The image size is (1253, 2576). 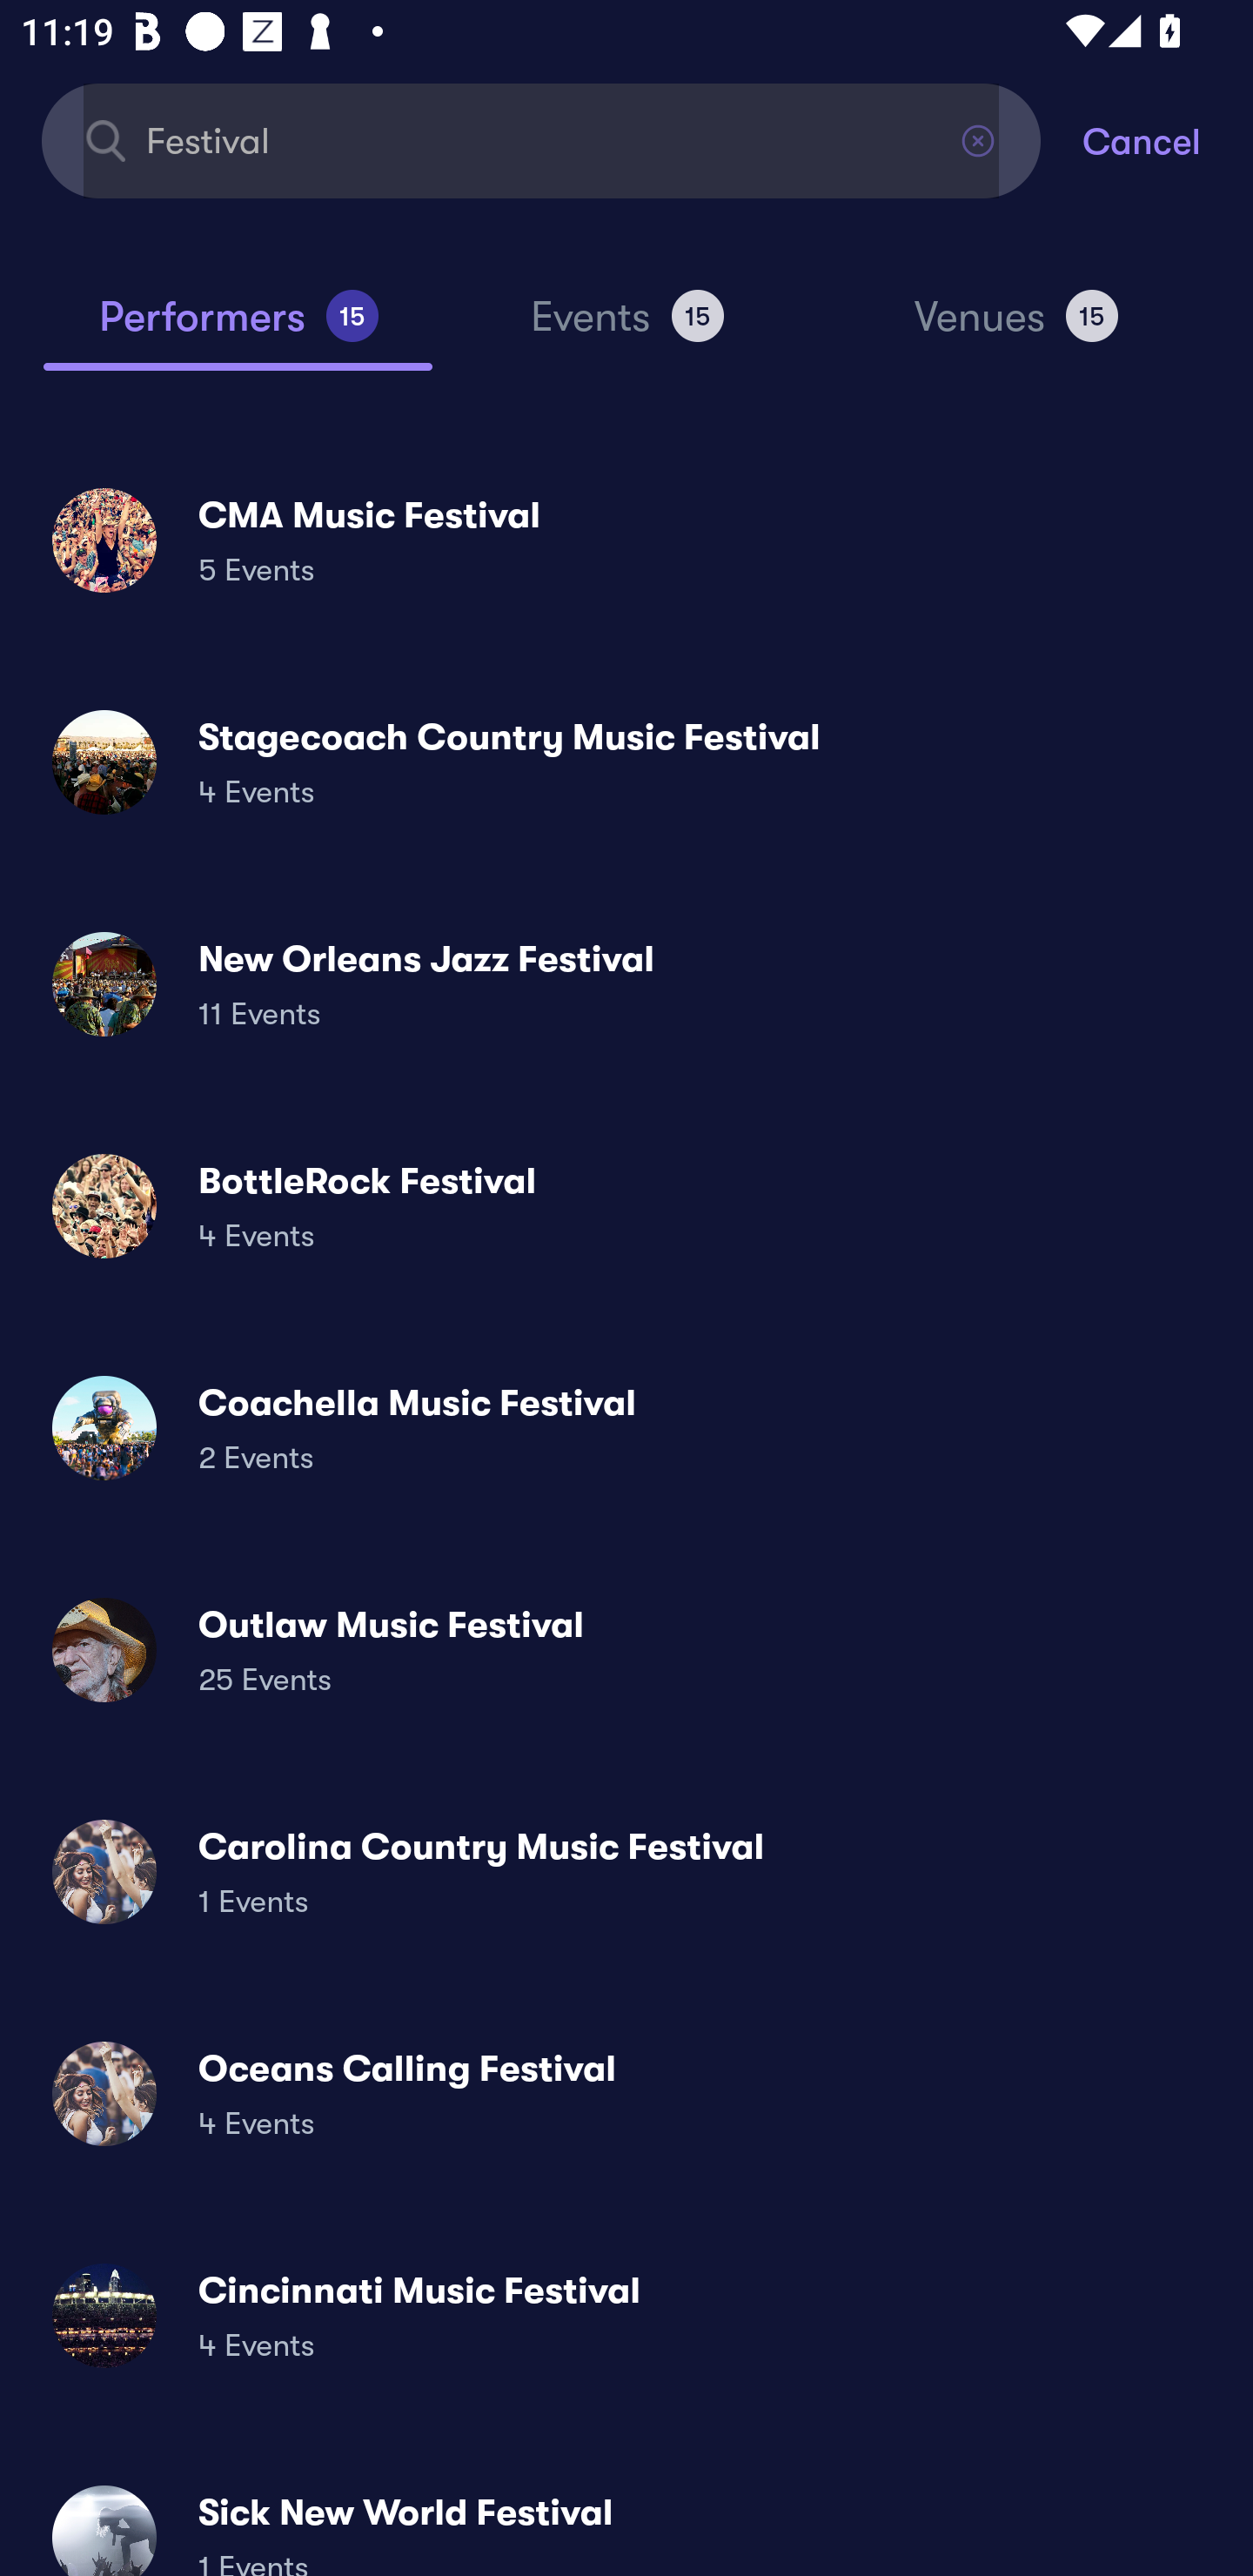 What do you see at coordinates (626, 1428) in the screenshot?
I see `Coachella Music Festival 2 Events` at bounding box center [626, 1428].